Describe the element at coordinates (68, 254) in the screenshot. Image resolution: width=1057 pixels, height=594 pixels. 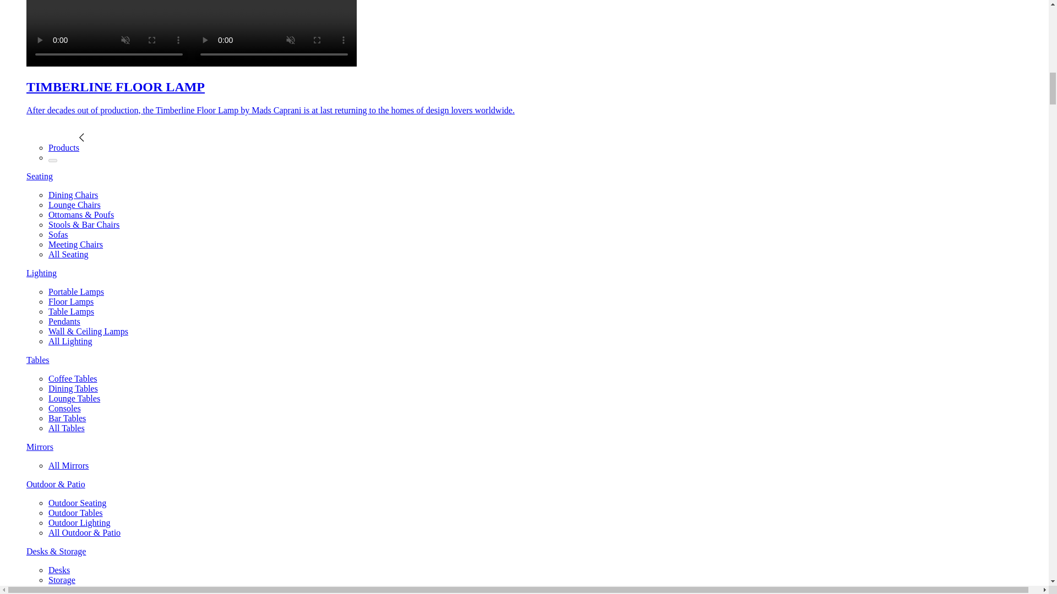
I see `All Seating` at that location.